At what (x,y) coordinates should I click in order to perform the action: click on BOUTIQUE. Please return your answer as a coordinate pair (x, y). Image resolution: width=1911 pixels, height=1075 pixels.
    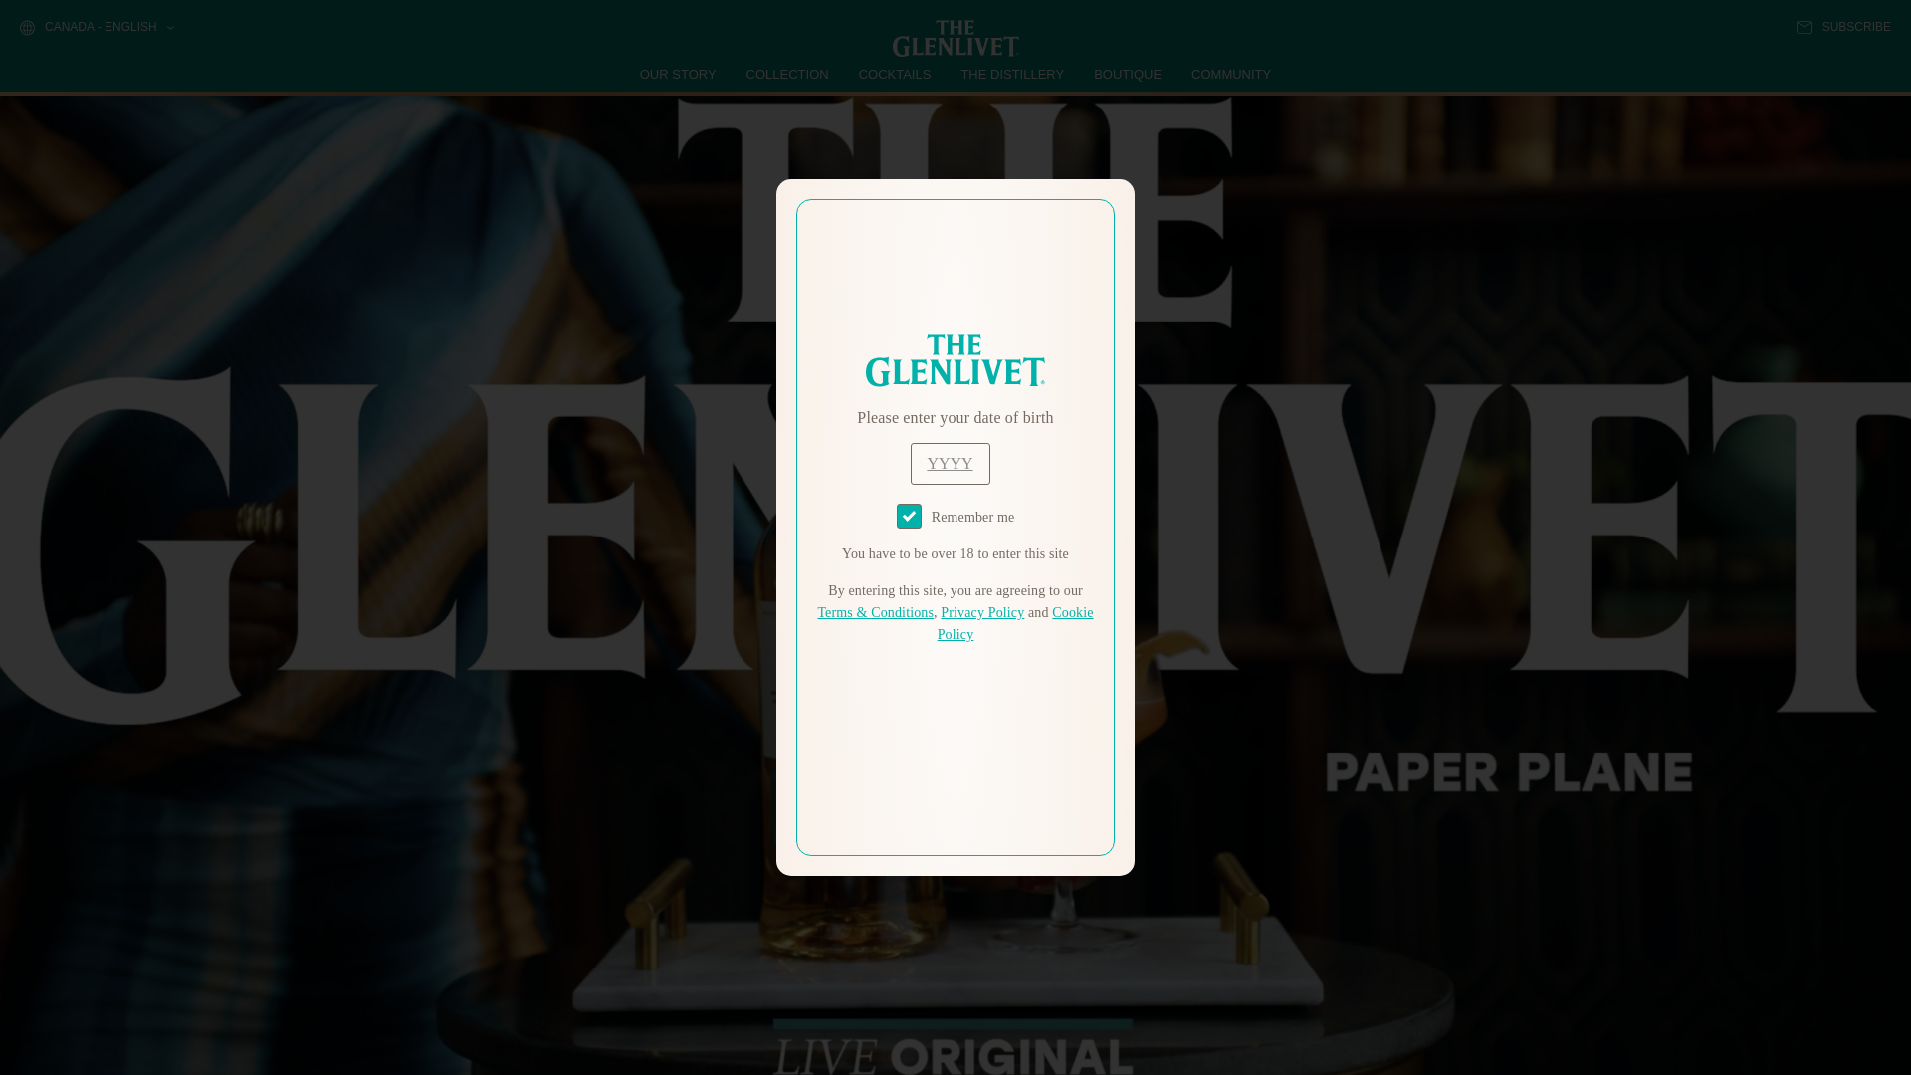
    Looking at the image, I should click on (1127, 74).